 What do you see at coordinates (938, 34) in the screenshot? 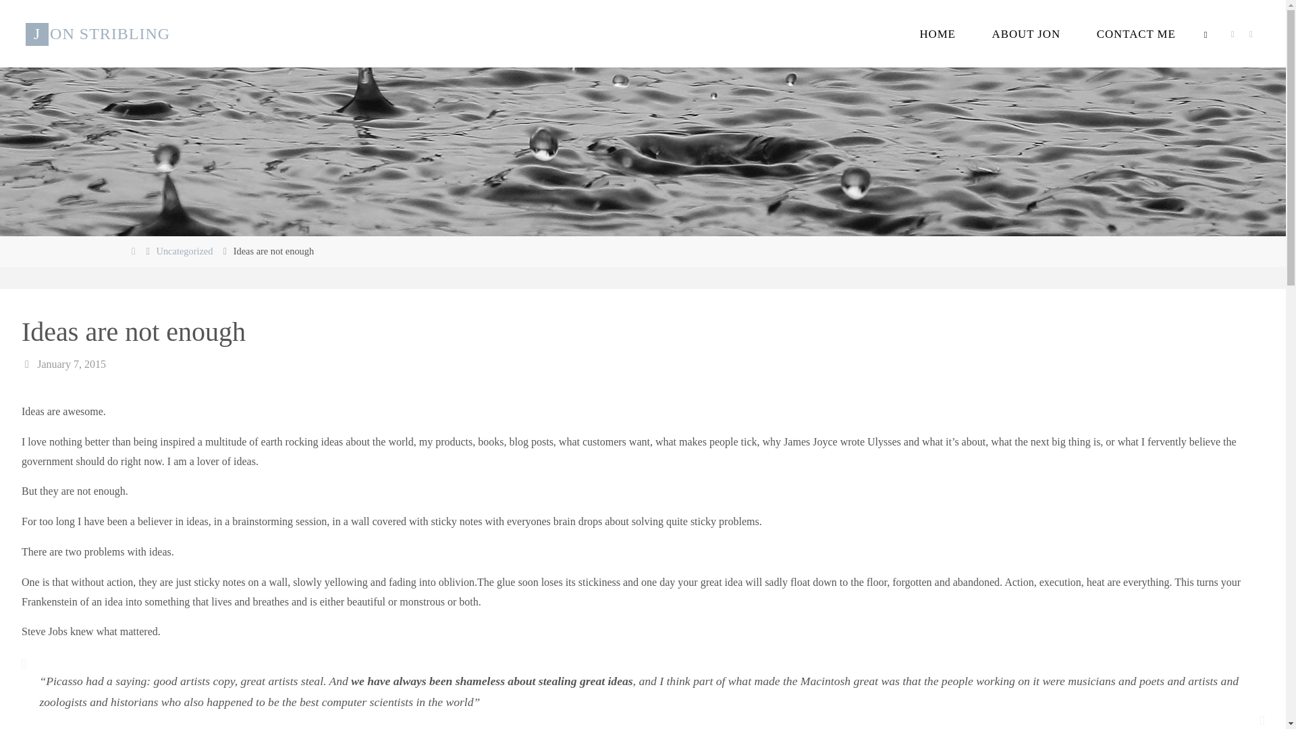
I see `HOME` at bounding box center [938, 34].